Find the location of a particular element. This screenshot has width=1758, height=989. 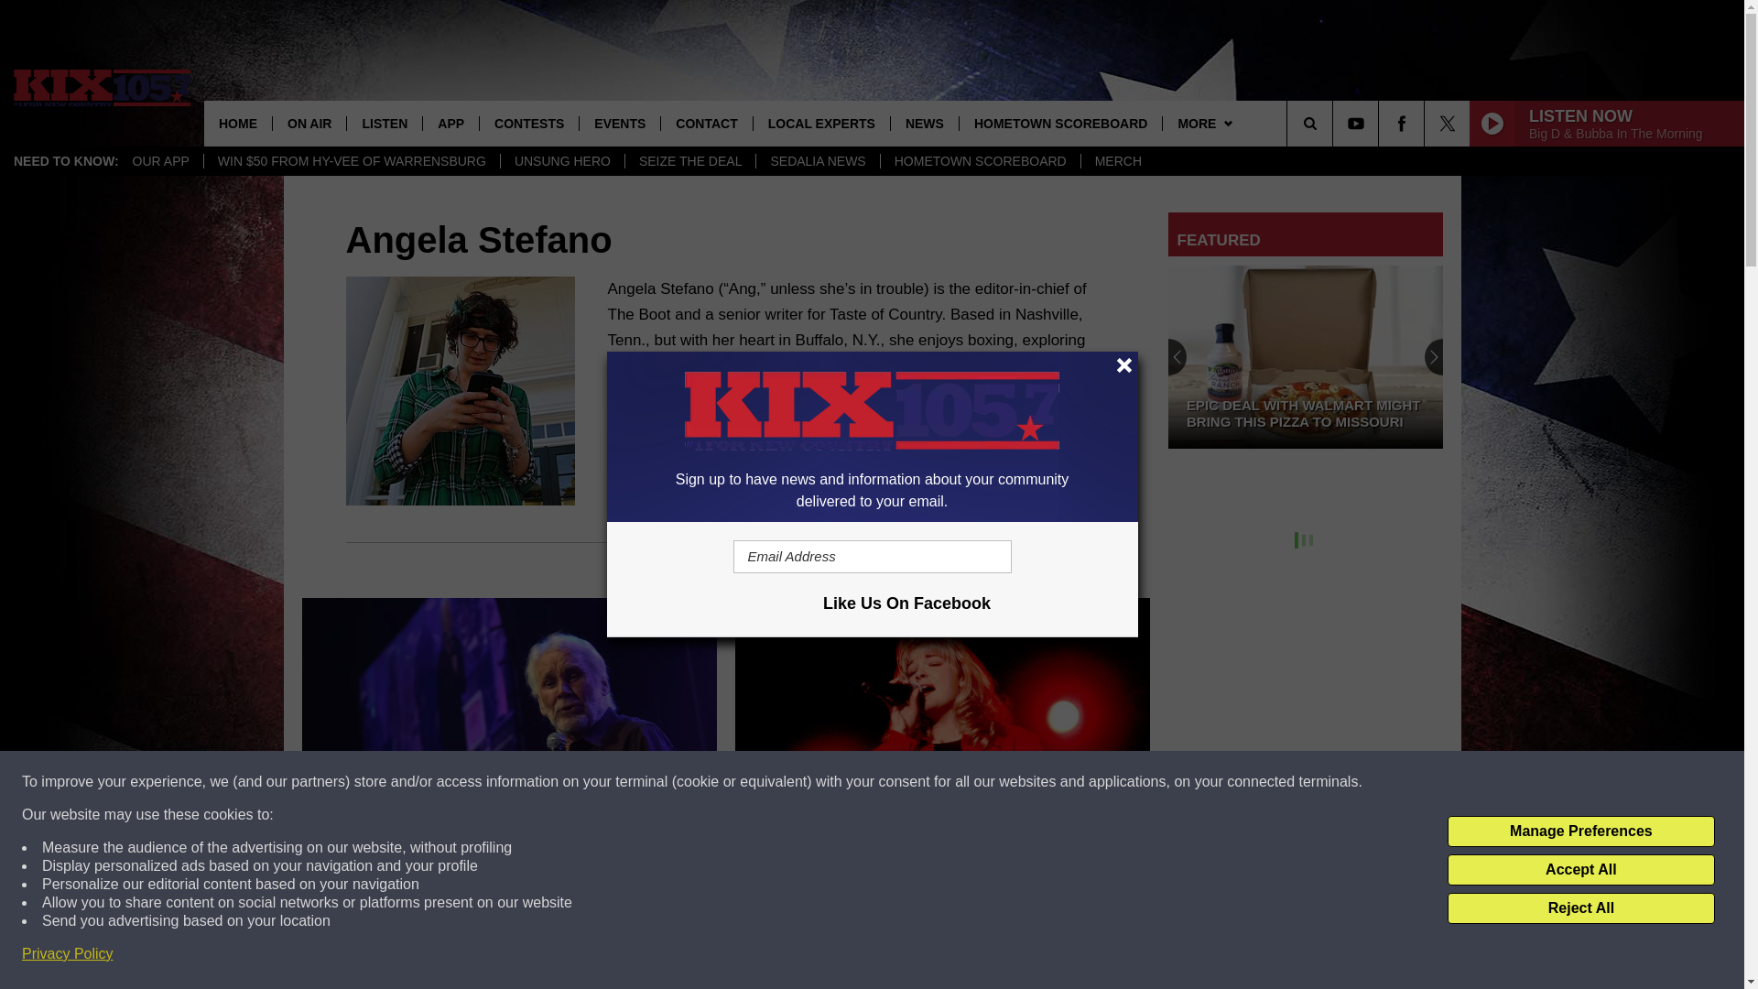

ON AIR is located at coordinates (309, 123).